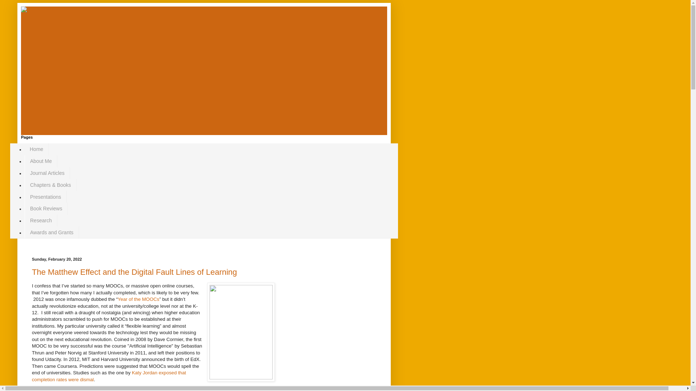 The image size is (696, 391). What do you see at coordinates (47, 173) in the screenshot?
I see `Journal Articles` at bounding box center [47, 173].